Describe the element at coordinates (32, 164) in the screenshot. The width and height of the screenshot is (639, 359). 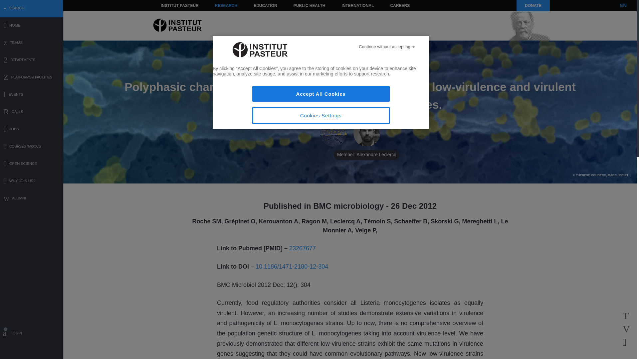
I see `OPEN SCIENCE` at that location.